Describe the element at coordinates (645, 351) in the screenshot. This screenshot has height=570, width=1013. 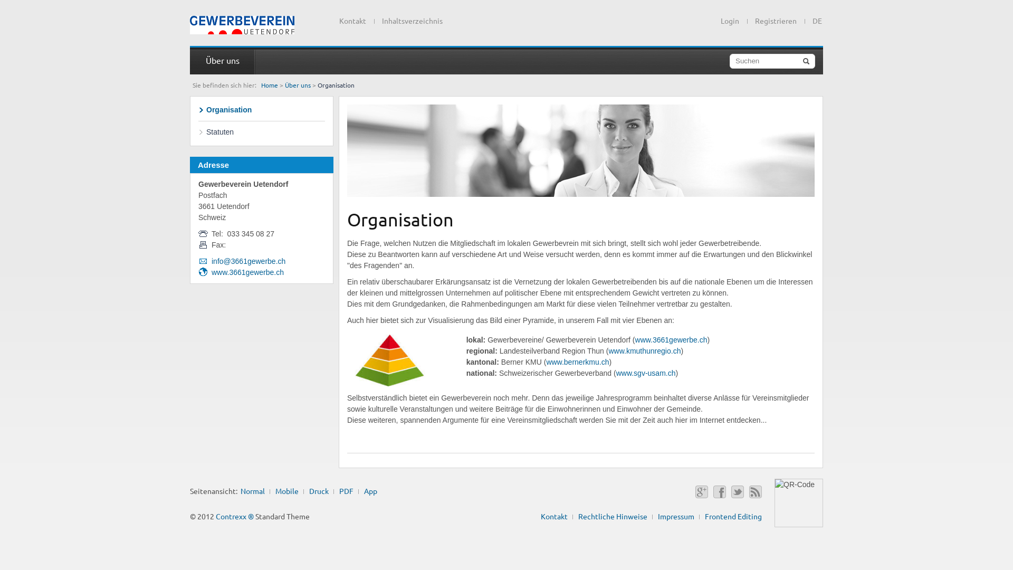
I see `www.kmuthunregio.ch` at that location.